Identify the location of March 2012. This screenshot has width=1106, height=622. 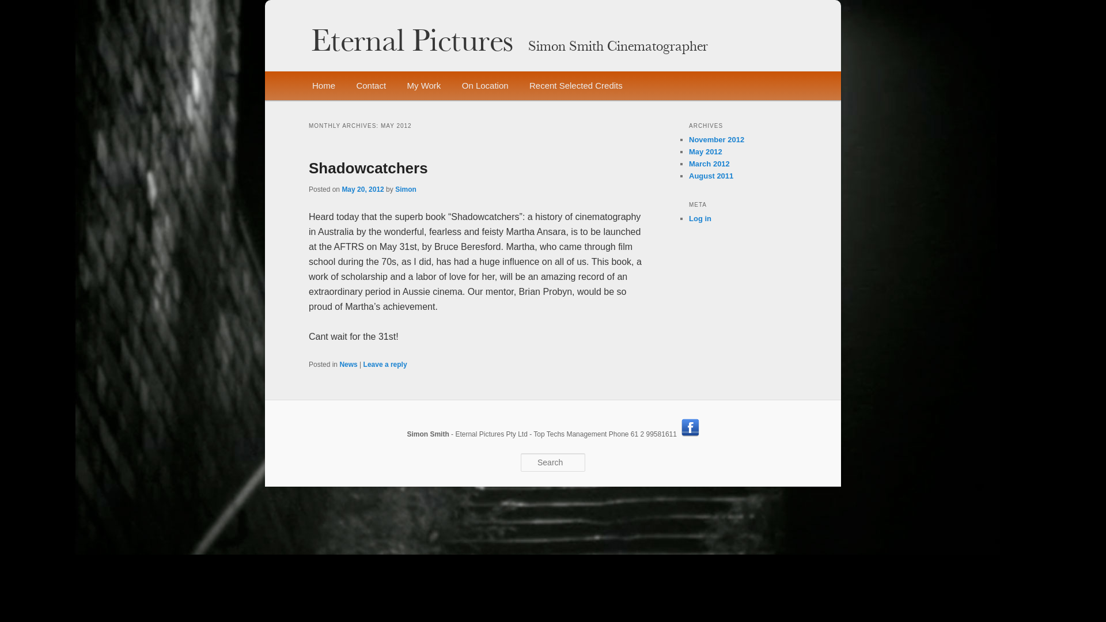
(710, 164).